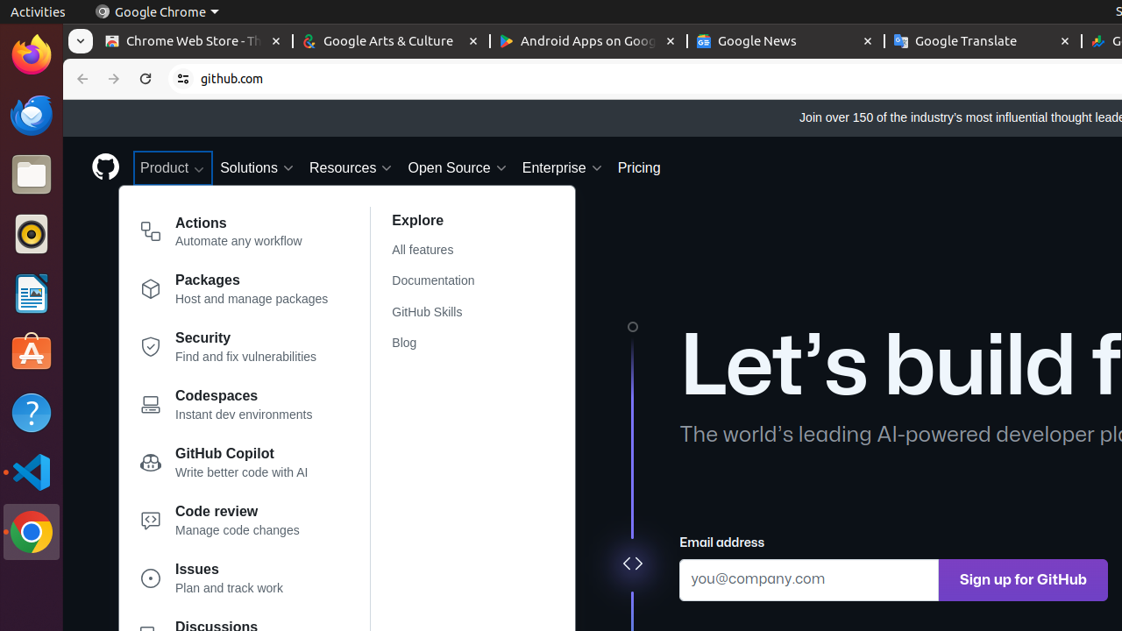  I want to click on Firefox Web Browser, so click(32, 55).